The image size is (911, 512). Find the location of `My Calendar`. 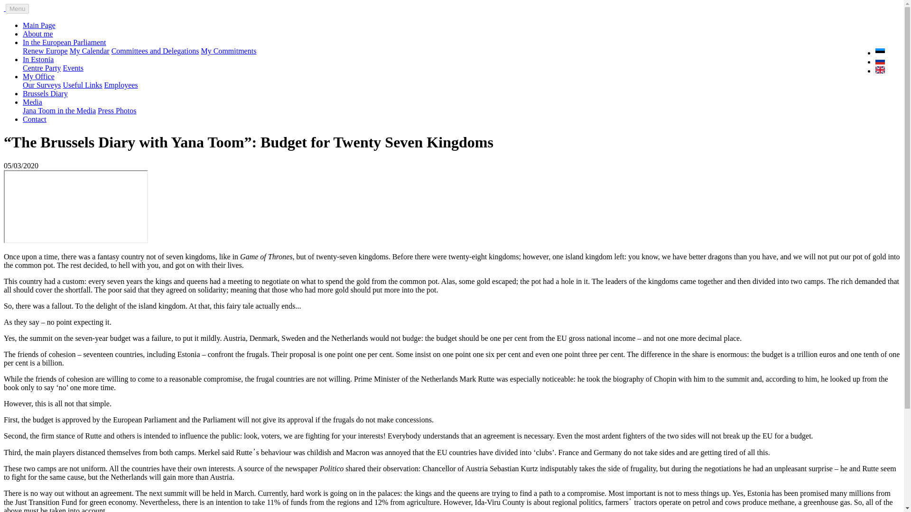

My Calendar is located at coordinates (89, 51).